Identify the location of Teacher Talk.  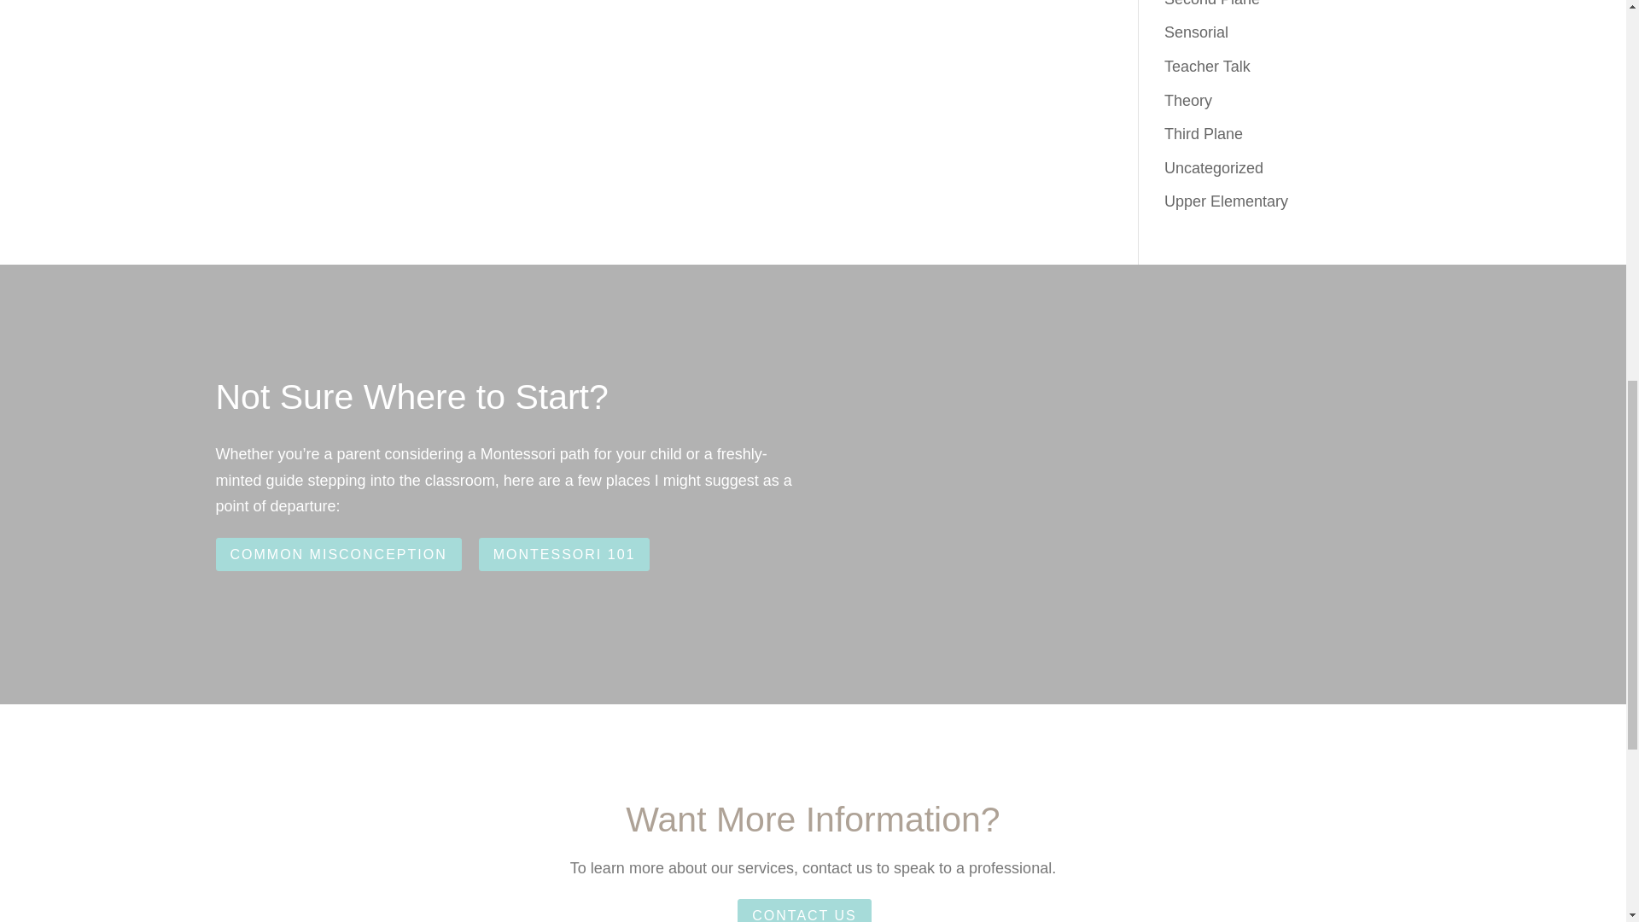
(1207, 67).